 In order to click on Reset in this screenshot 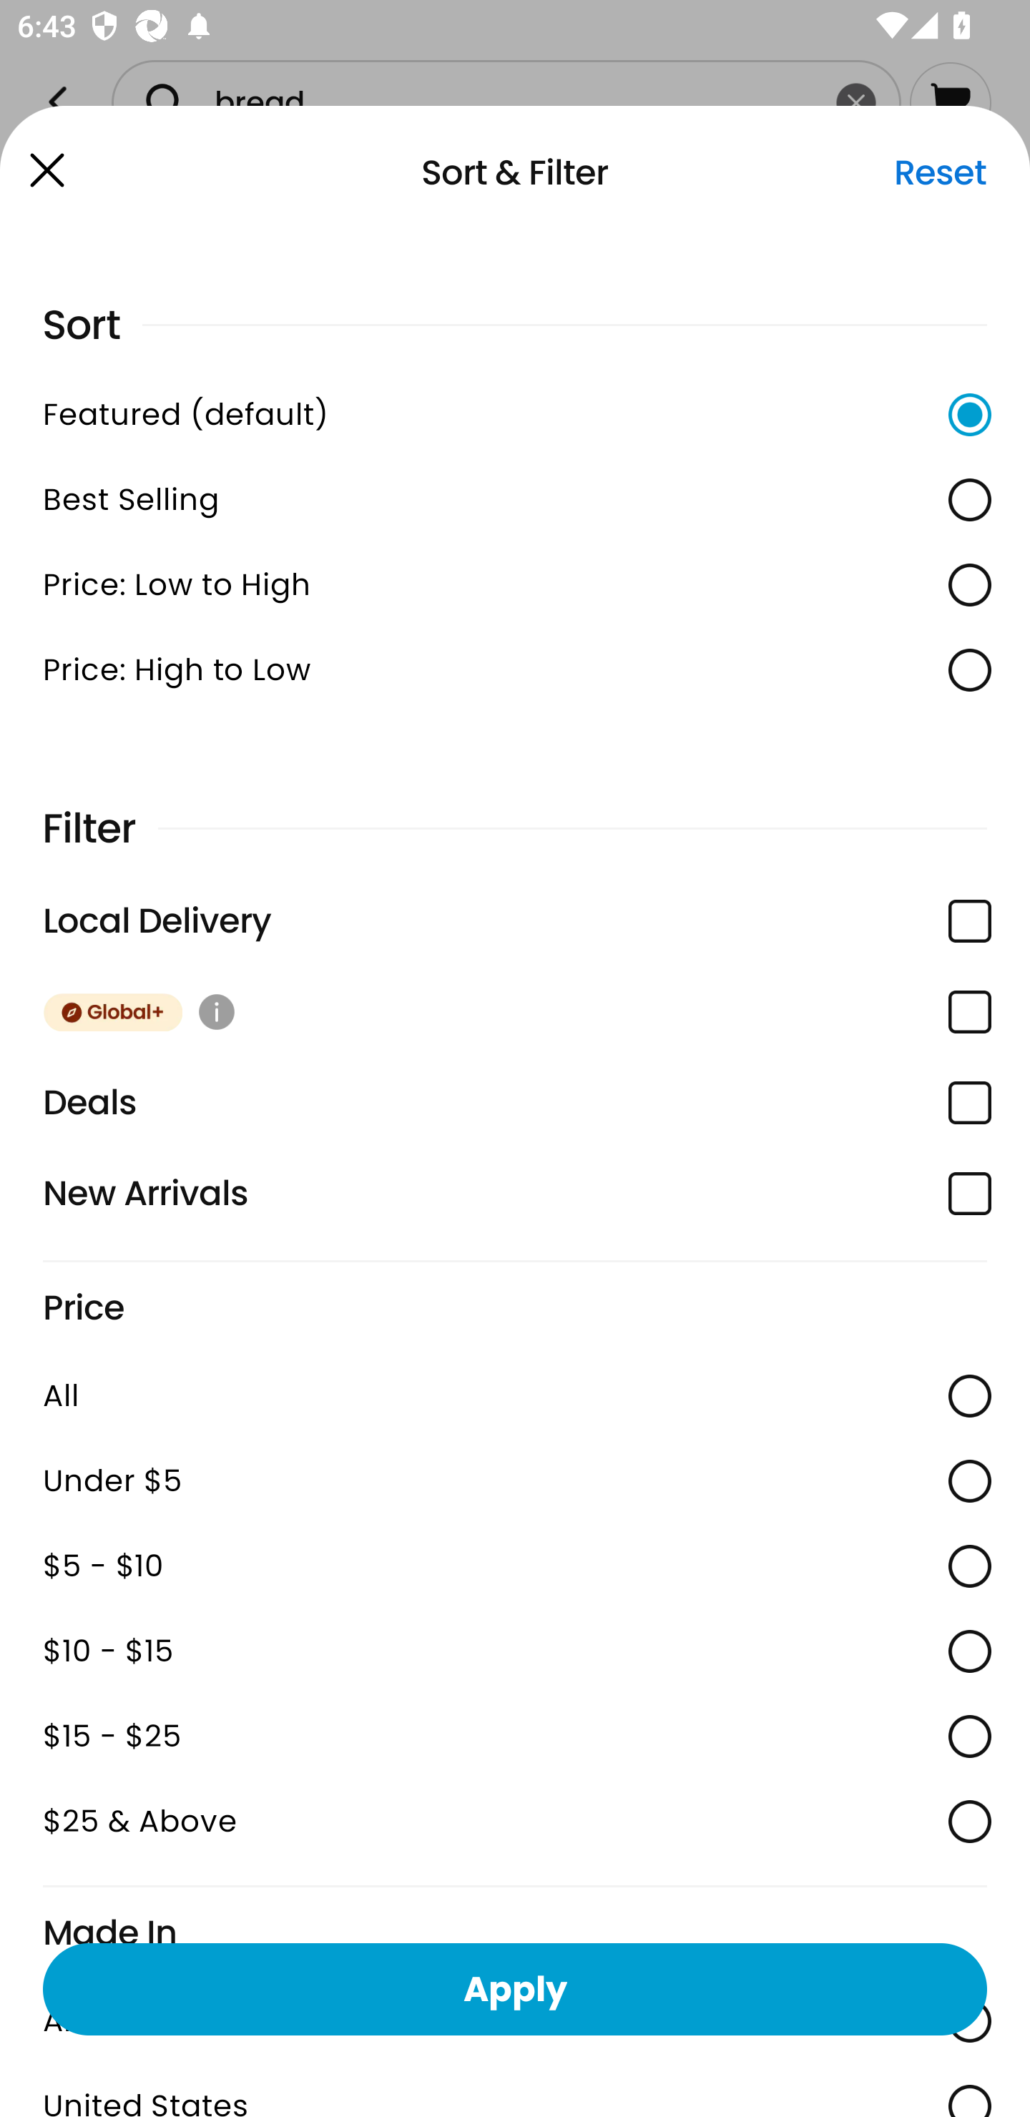, I will do `click(940, 172)`.